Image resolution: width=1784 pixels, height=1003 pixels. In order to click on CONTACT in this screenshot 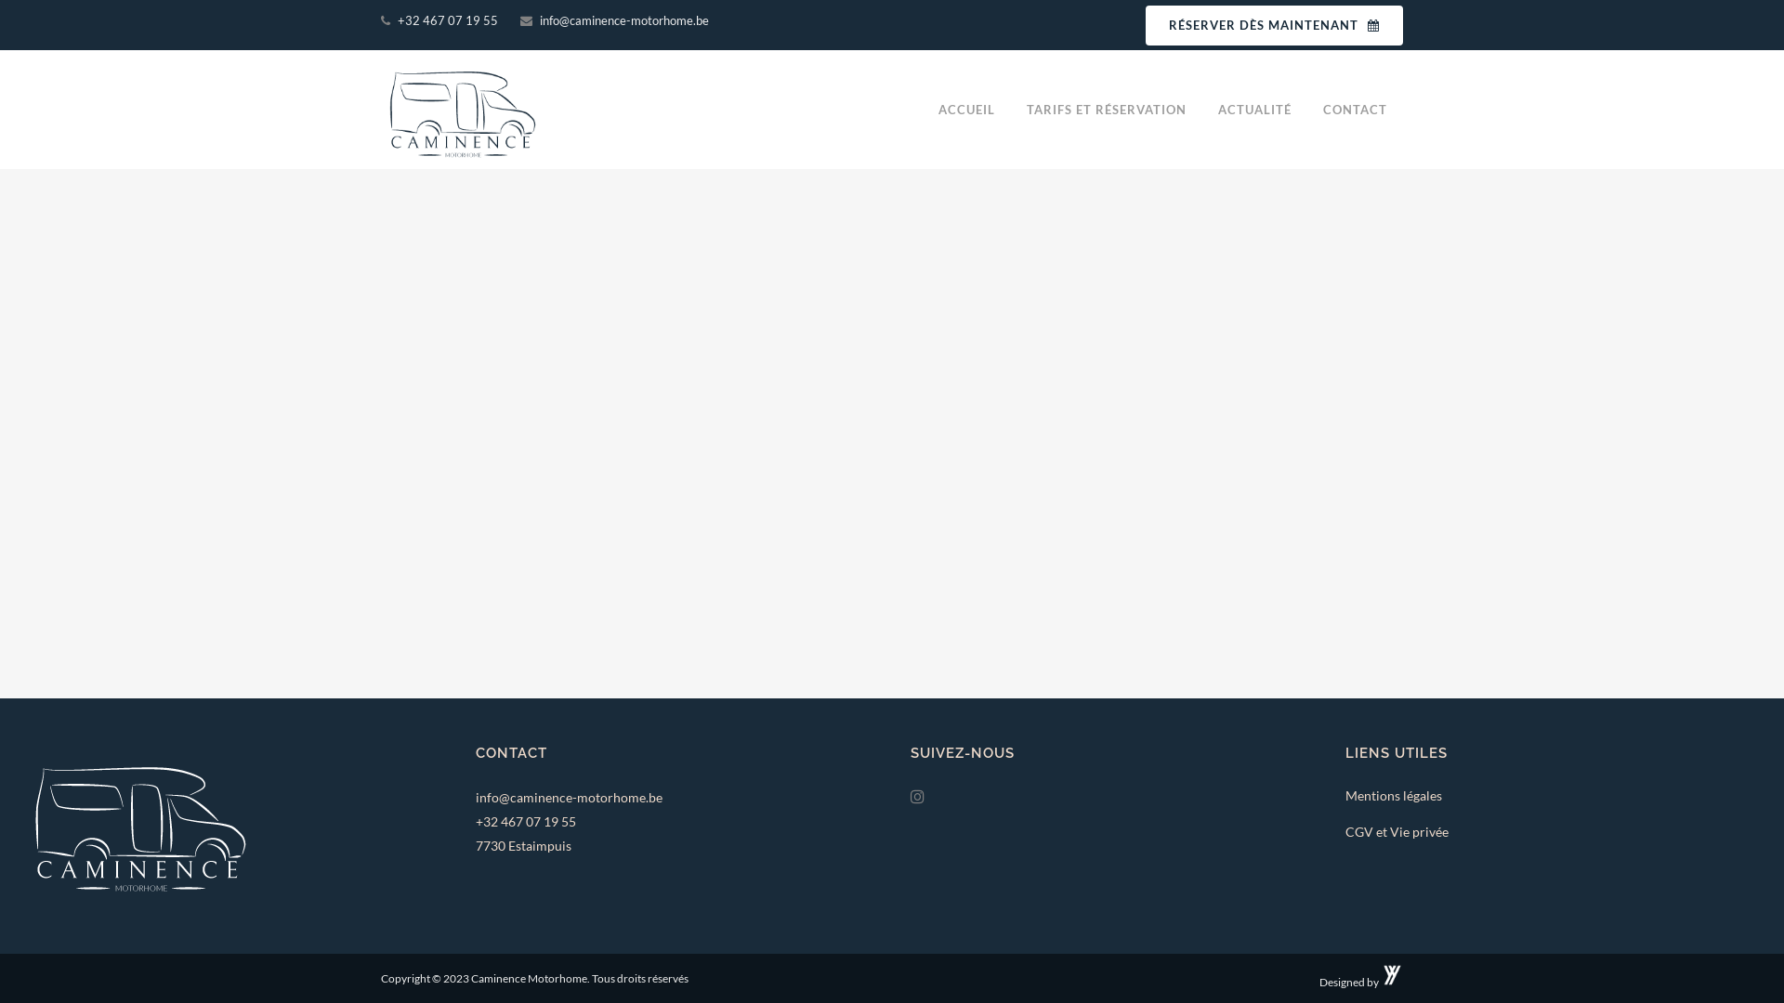, I will do `click(1355, 110)`.